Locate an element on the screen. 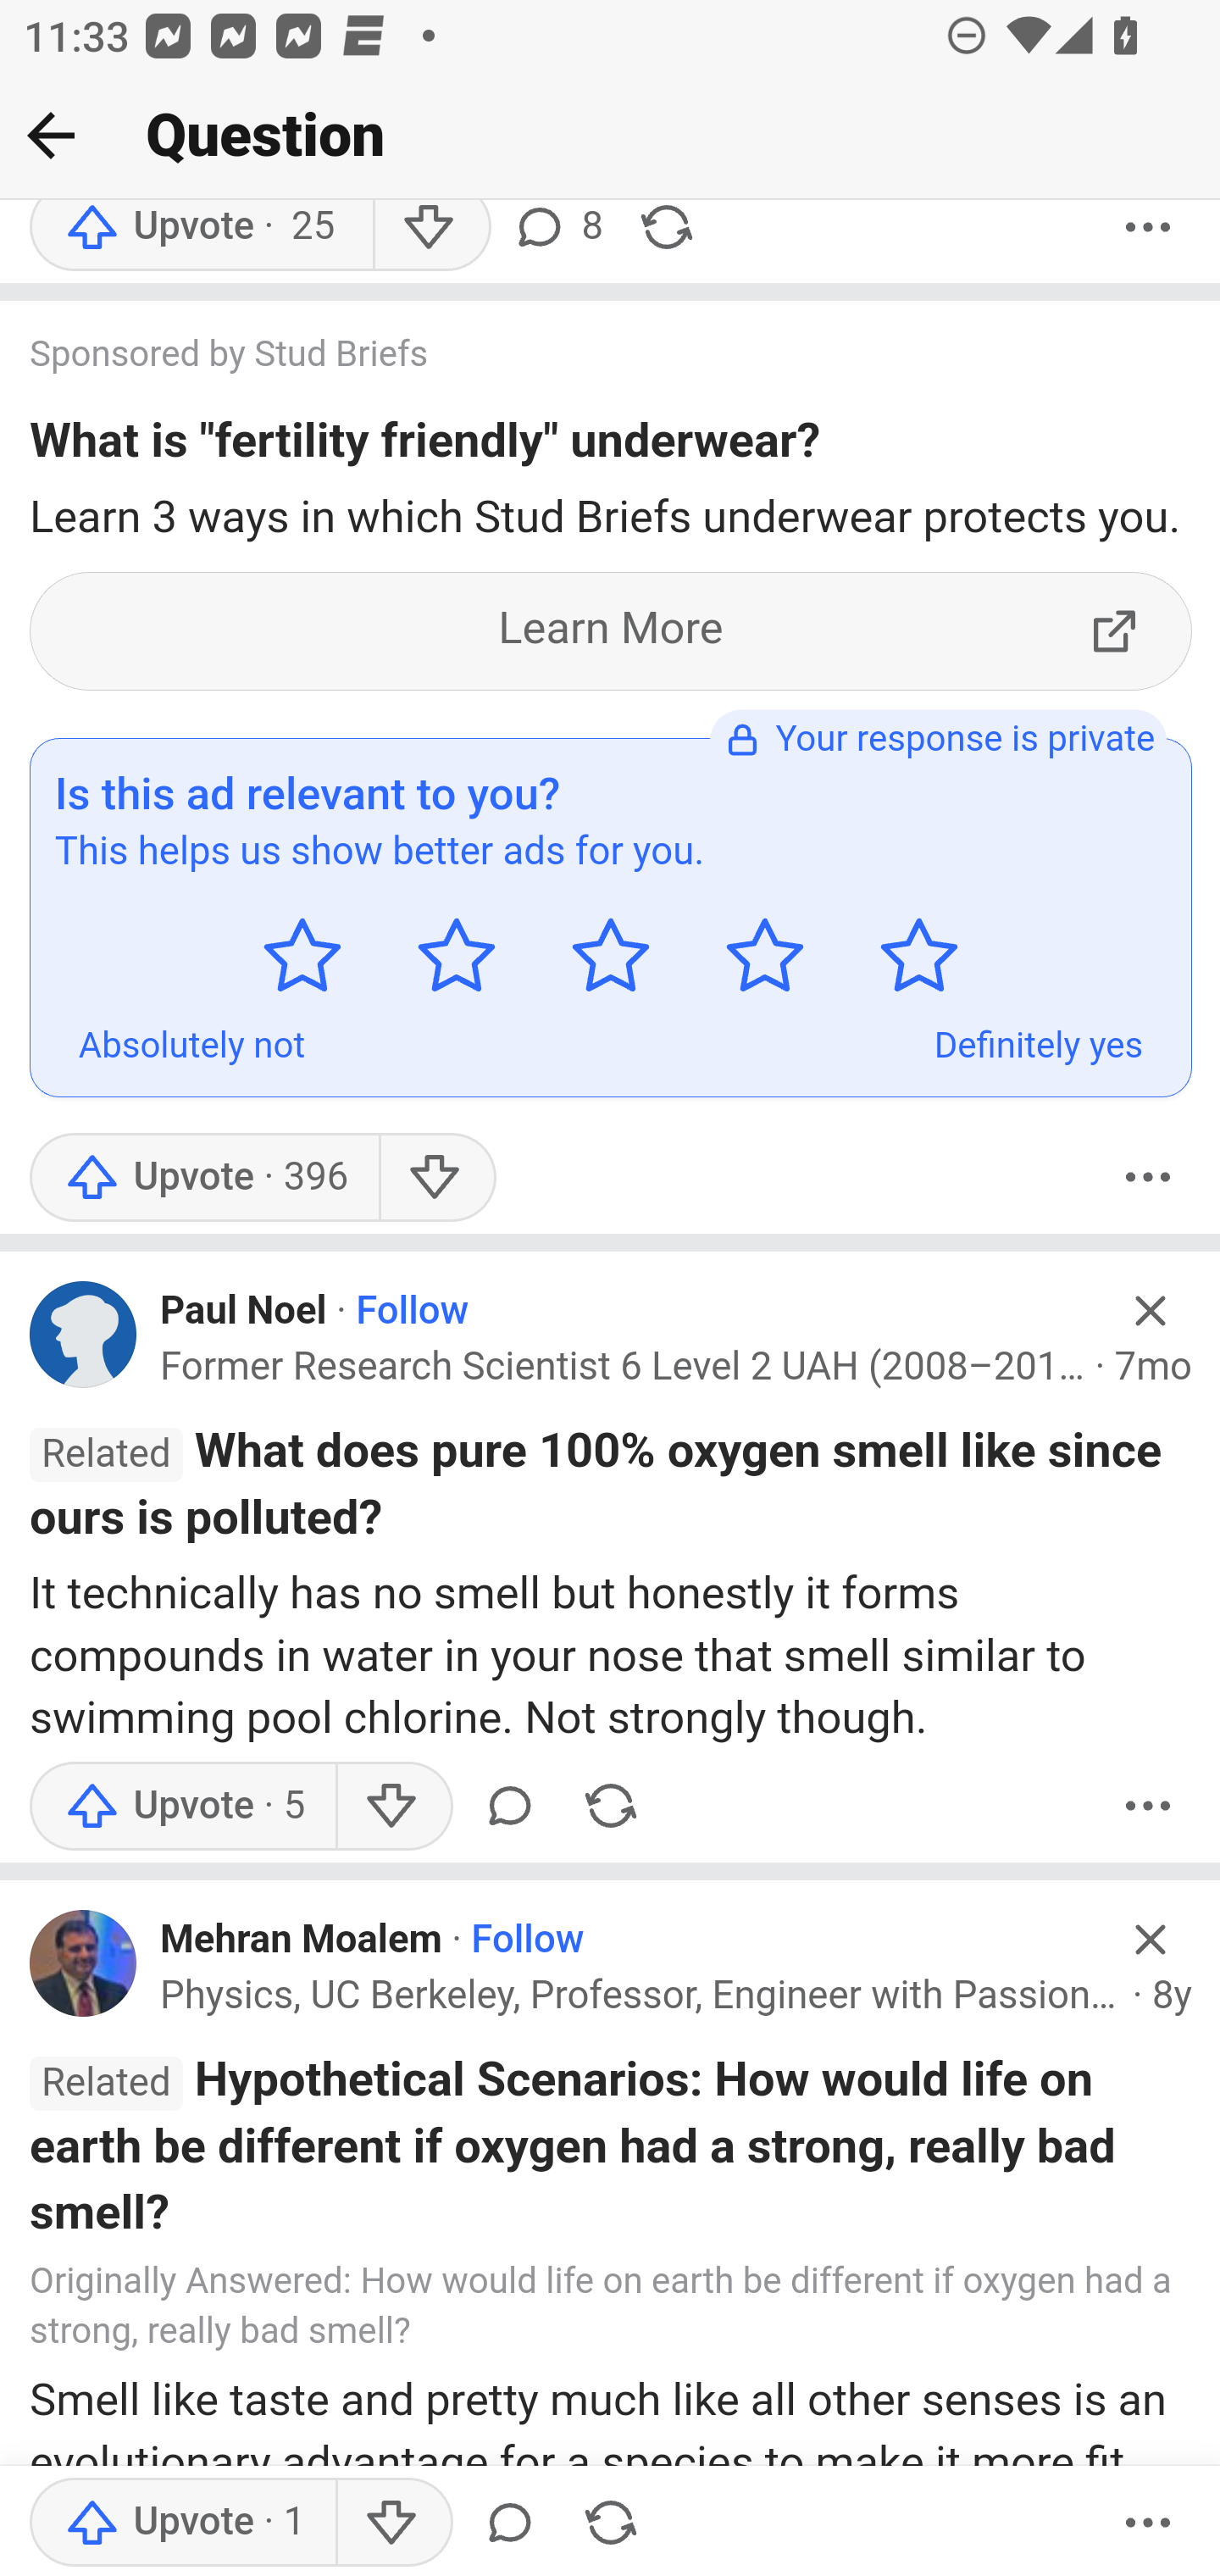  Hide is located at coordinates (1151, 1939).